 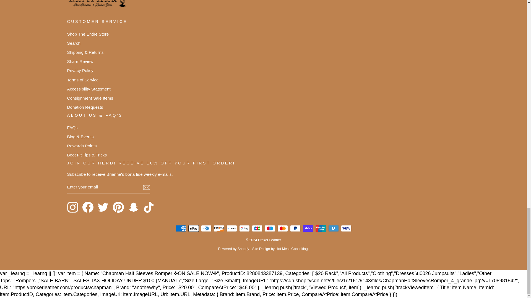 What do you see at coordinates (206, 228) in the screenshot?
I see `Diners Club` at bounding box center [206, 228].